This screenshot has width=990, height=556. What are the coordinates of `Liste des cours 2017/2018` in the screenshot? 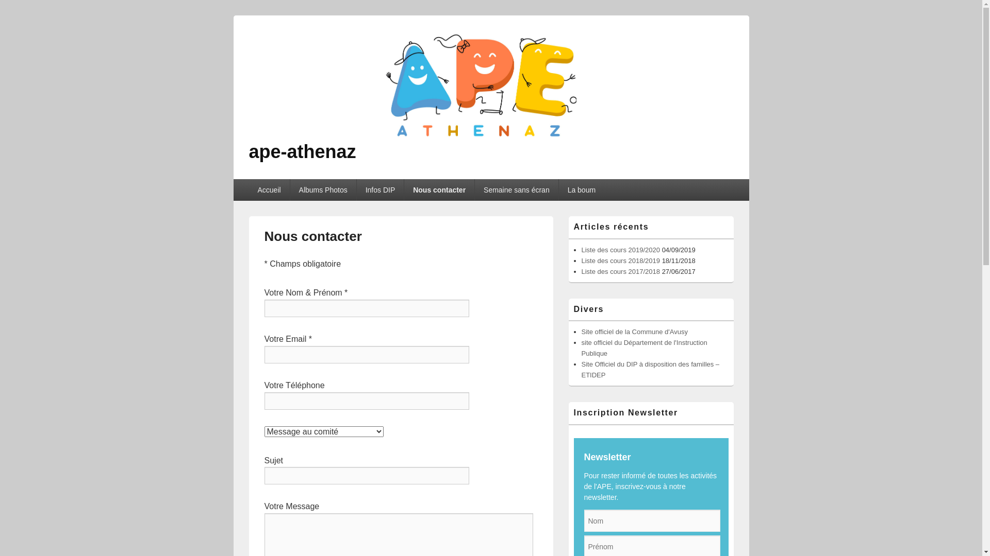 It's located at (621, 272).